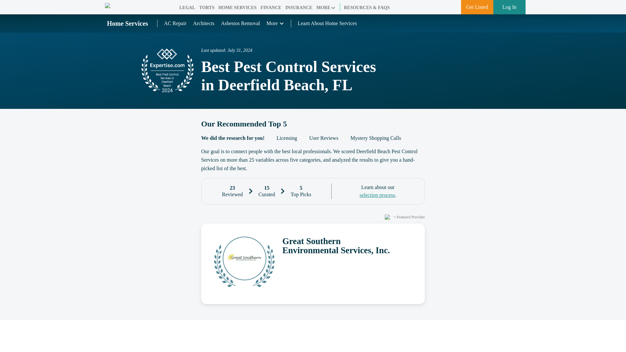 The width and height of the screenshot is (626, 352). Describe the element at coordinates (299, 8) in the screenshot. I see `INSURANCE` at that location.